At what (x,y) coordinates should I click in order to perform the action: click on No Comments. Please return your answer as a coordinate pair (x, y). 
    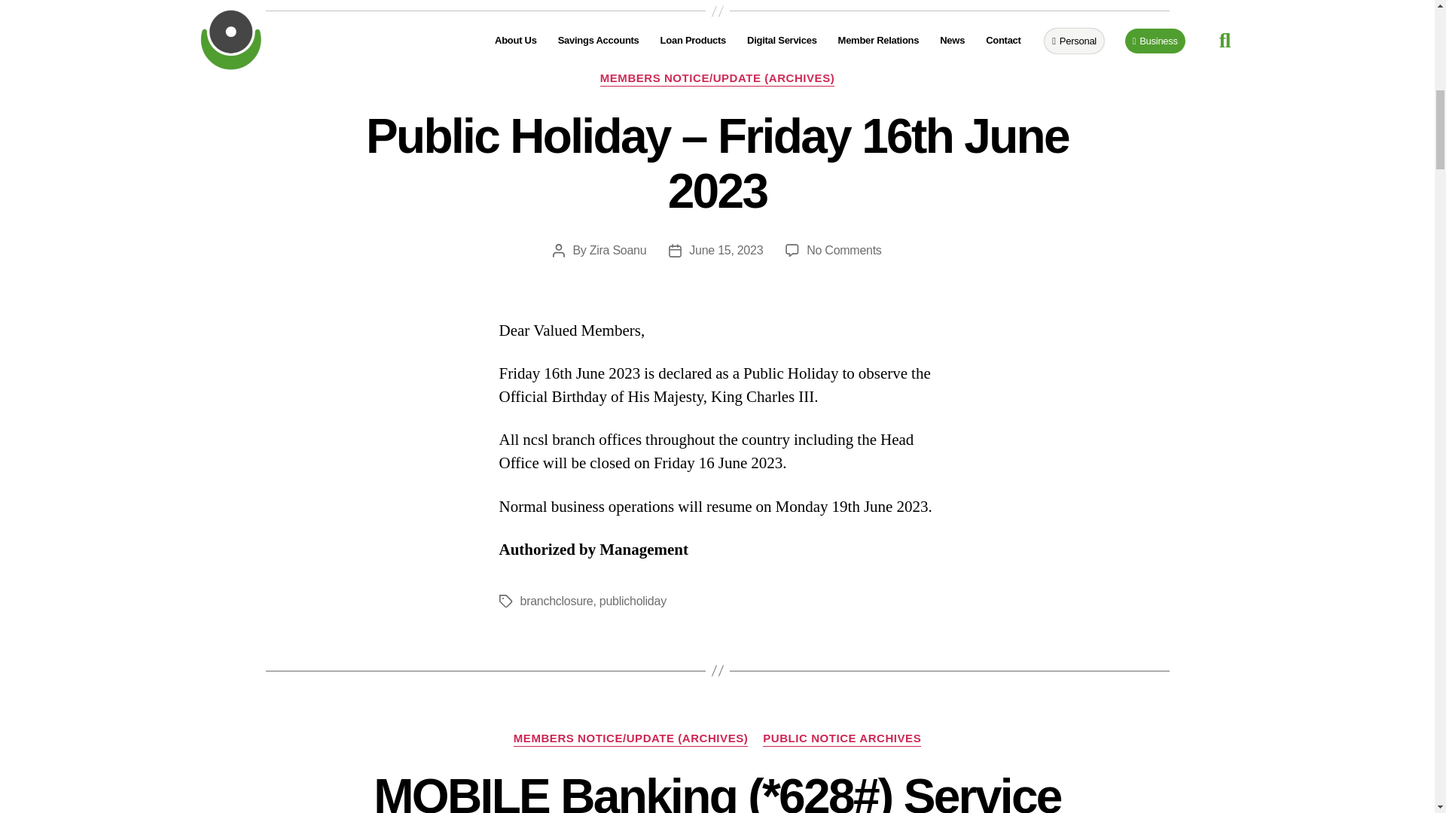
    Looking at the image, I should click on (843, 250).